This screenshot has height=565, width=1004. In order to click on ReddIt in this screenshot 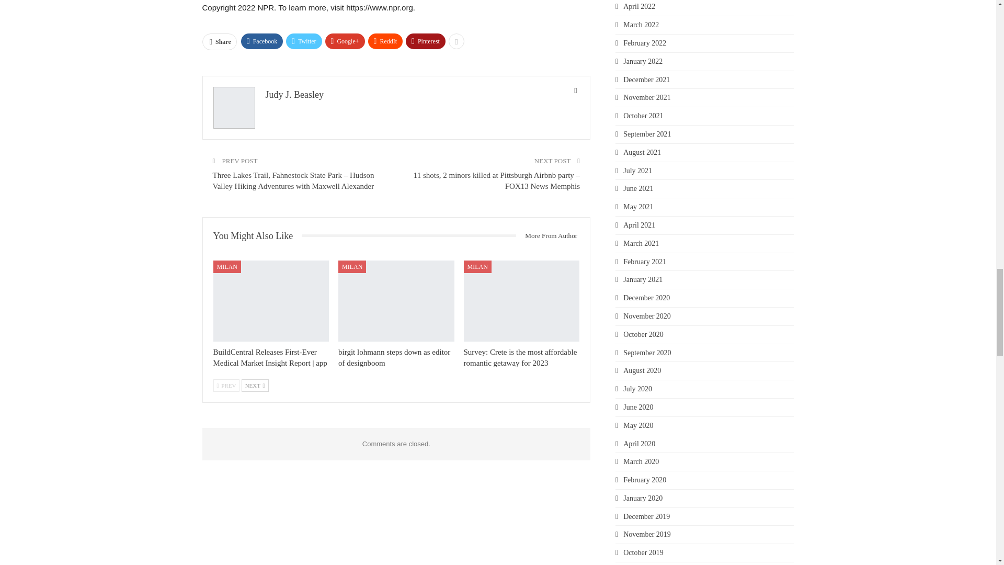, I will do `click(386, 41)`.